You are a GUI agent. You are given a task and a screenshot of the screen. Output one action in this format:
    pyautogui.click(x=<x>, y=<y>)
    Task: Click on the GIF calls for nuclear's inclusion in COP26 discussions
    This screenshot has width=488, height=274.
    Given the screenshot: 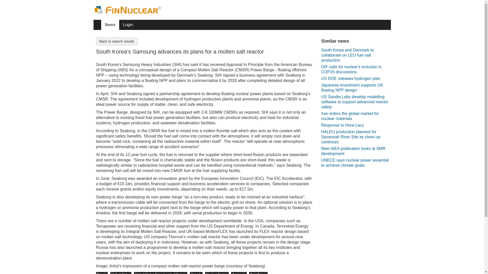 What is the action you would take?
    pyautogui.click(x=356, y=70)
    